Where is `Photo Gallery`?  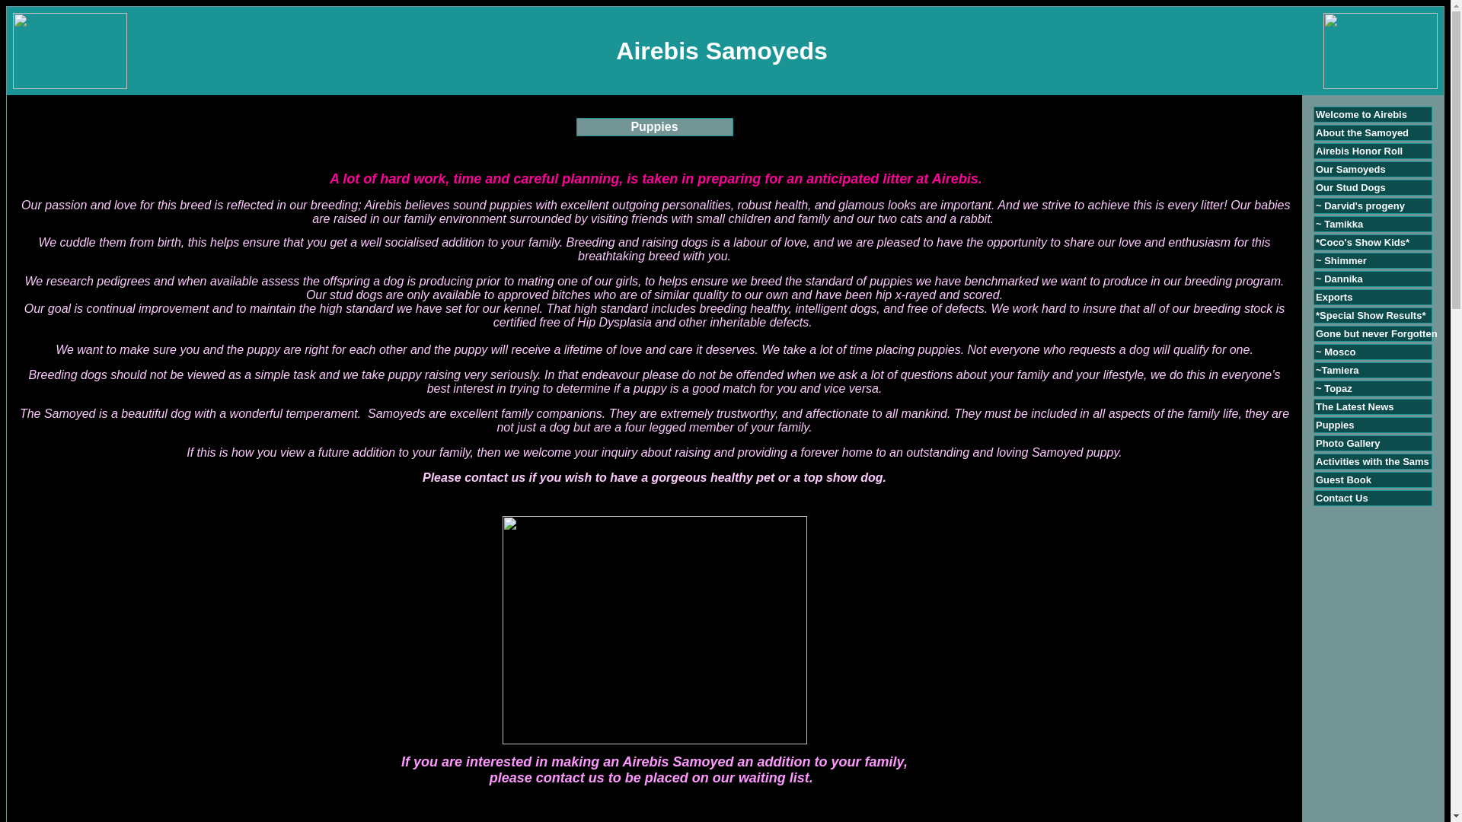 Photo Gallery is located at coordinates (1348, 443).